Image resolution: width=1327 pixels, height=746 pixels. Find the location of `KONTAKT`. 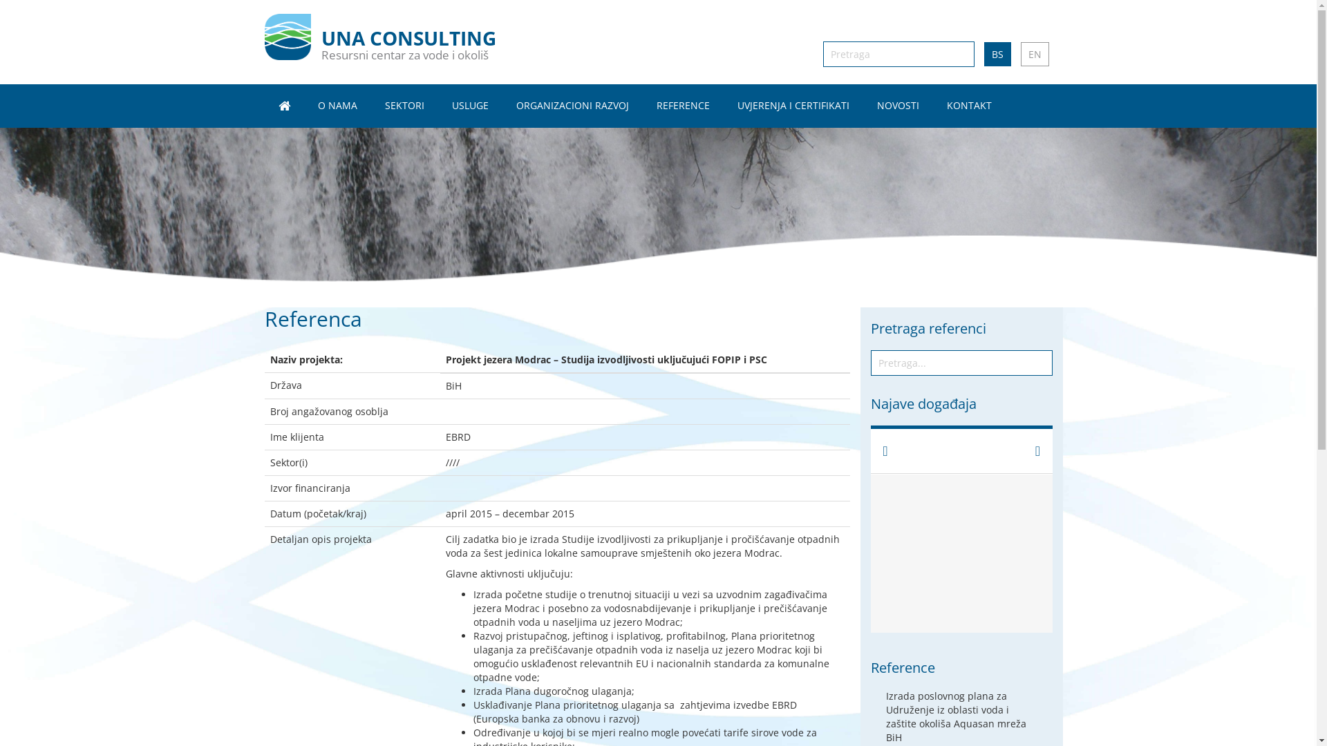

KONTAKT is located at coordinates (969, 106).